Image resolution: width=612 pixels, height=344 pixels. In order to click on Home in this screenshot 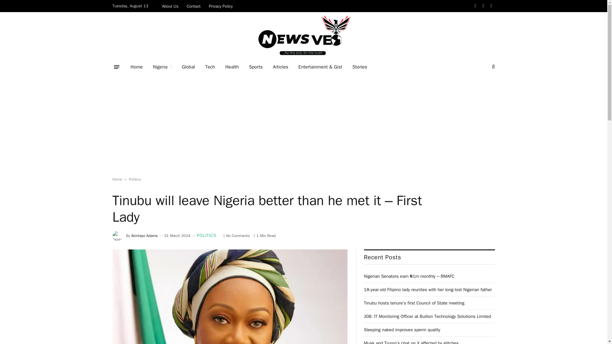, I will do `click(136, 67)`.